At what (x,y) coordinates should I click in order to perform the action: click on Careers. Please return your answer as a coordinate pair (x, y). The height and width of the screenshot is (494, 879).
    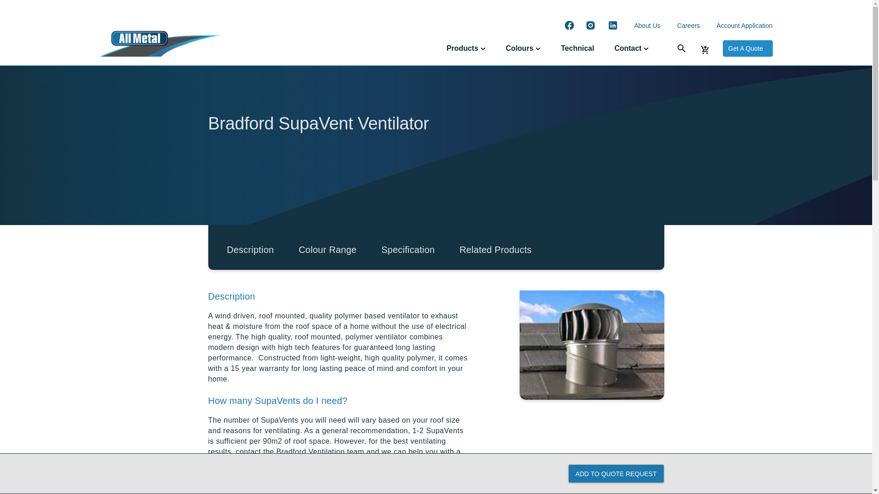
    Looking at the image, I should click on (688, 25).